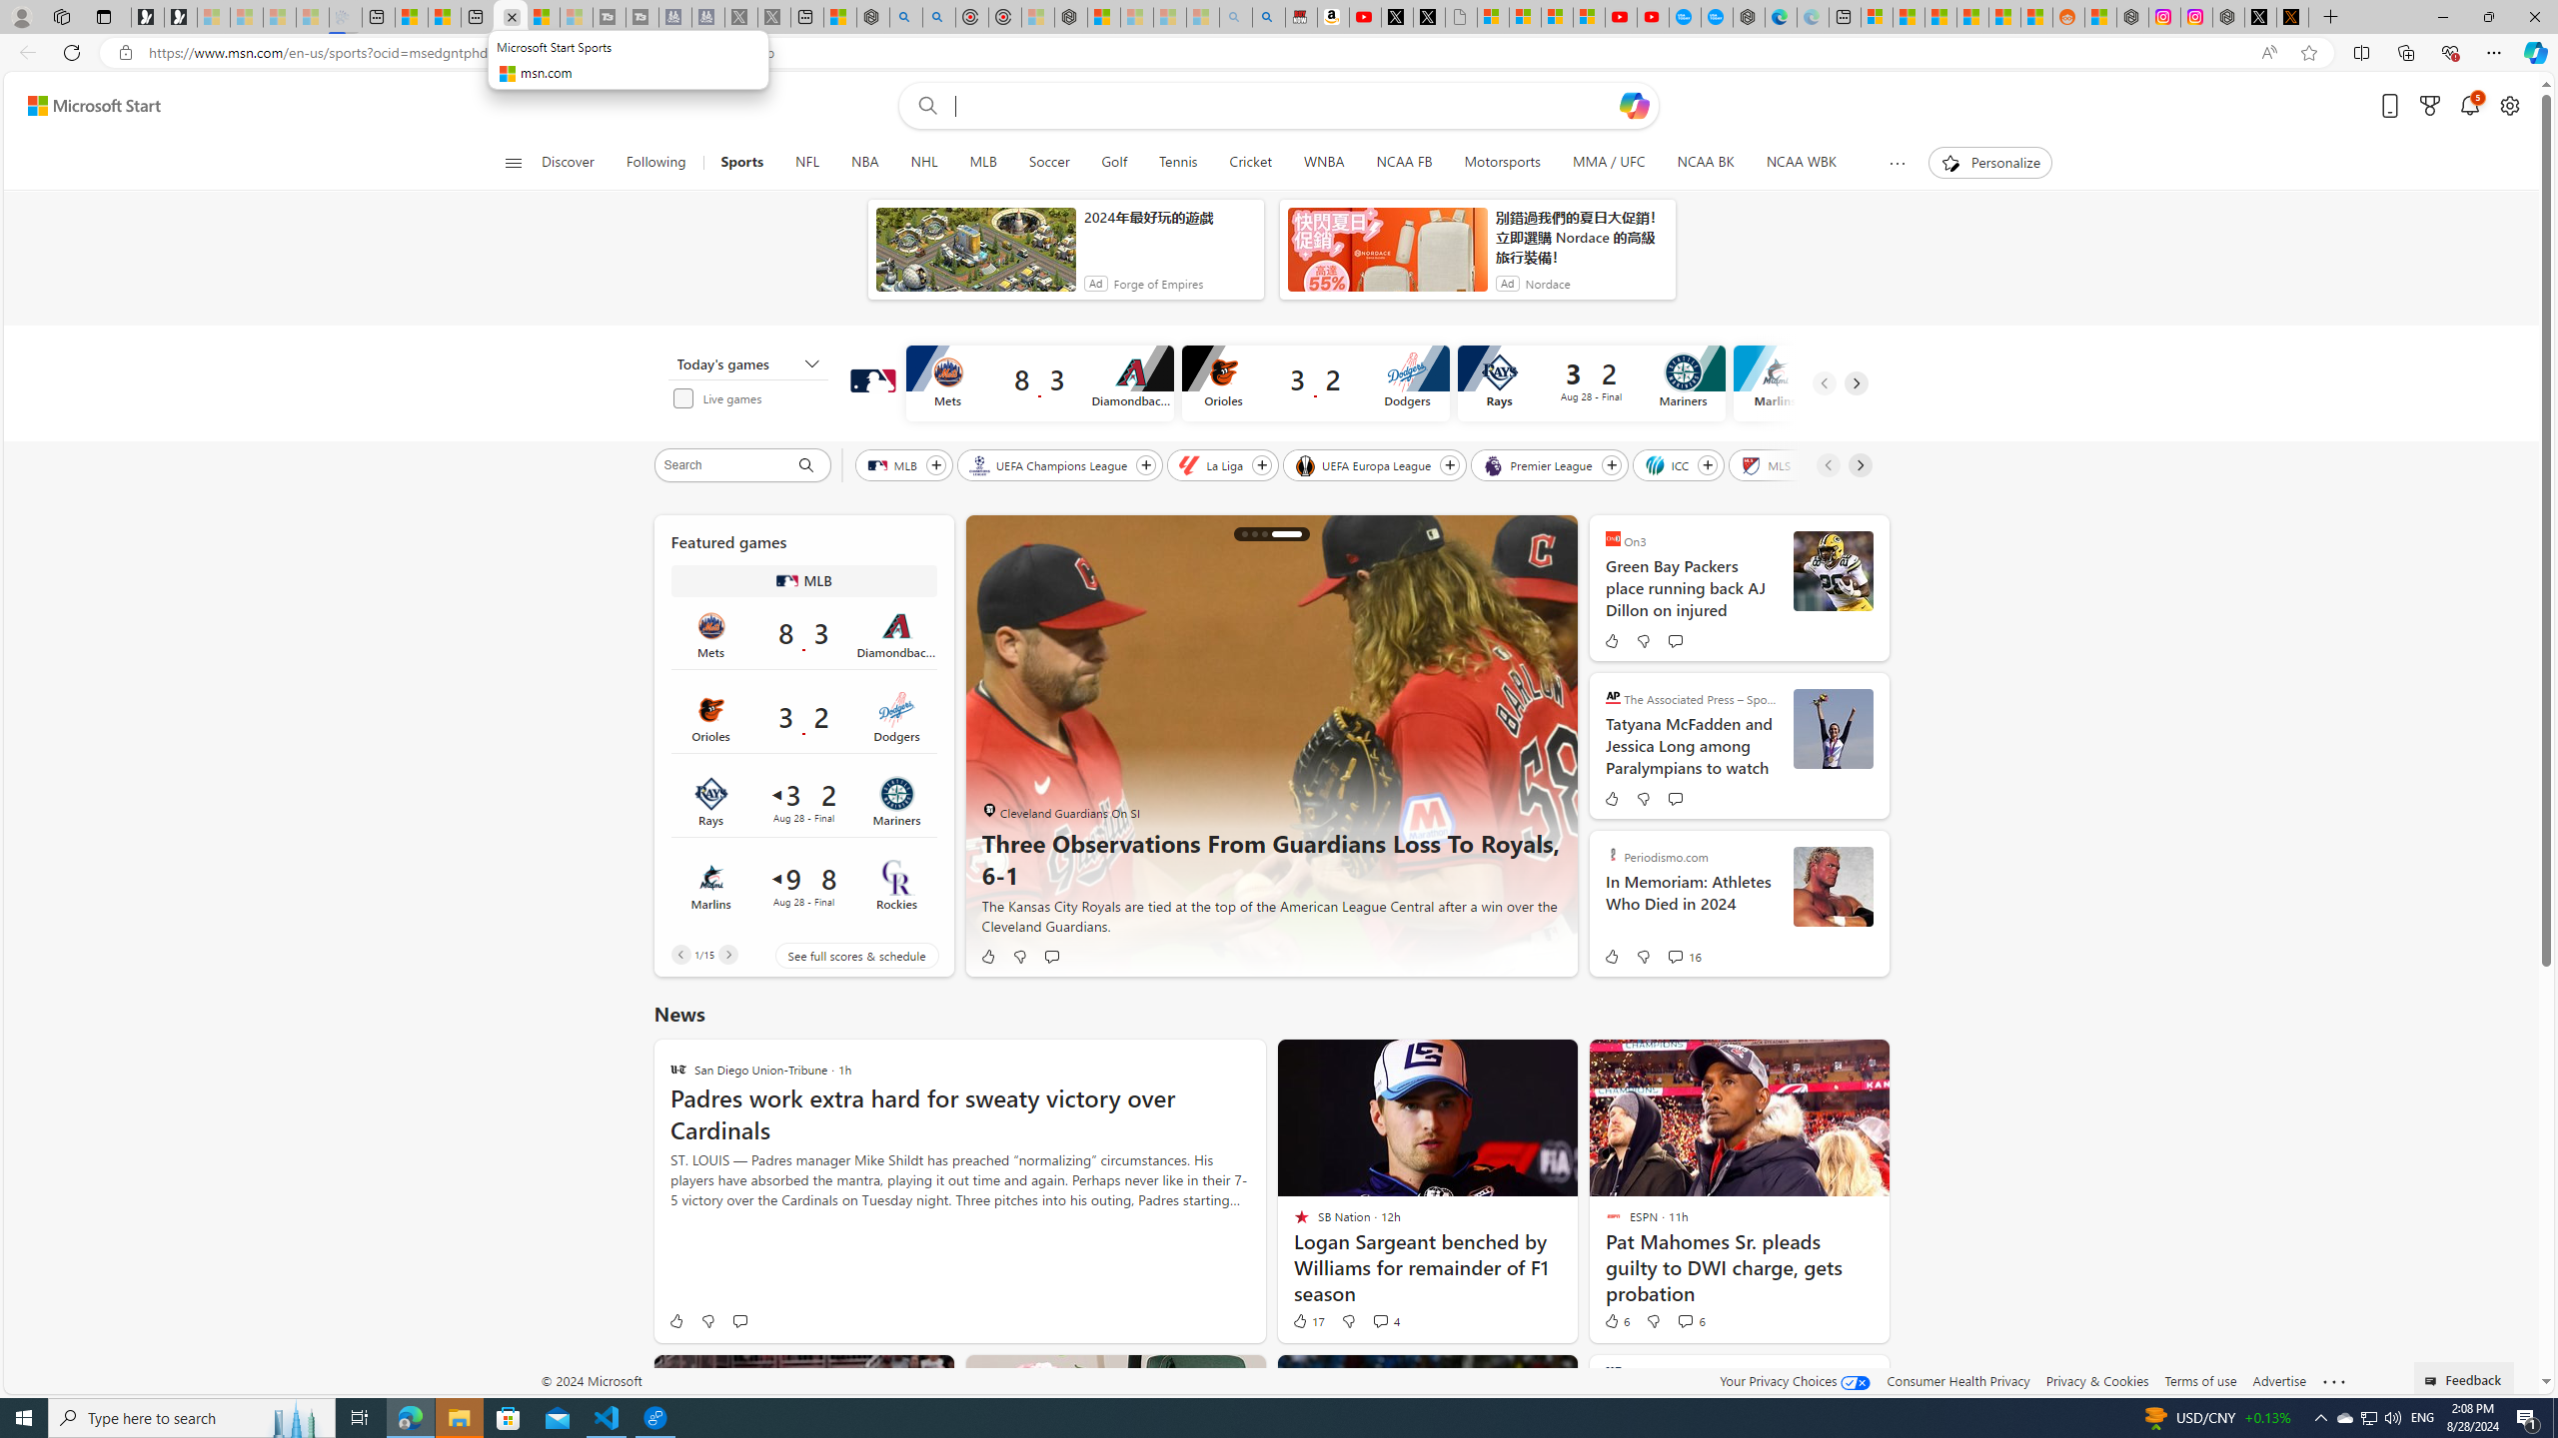  What do you see at coordinates (1365, 464) in the screenshot?
I see `UEFA Europa League` at bounding box center [1365, 464].